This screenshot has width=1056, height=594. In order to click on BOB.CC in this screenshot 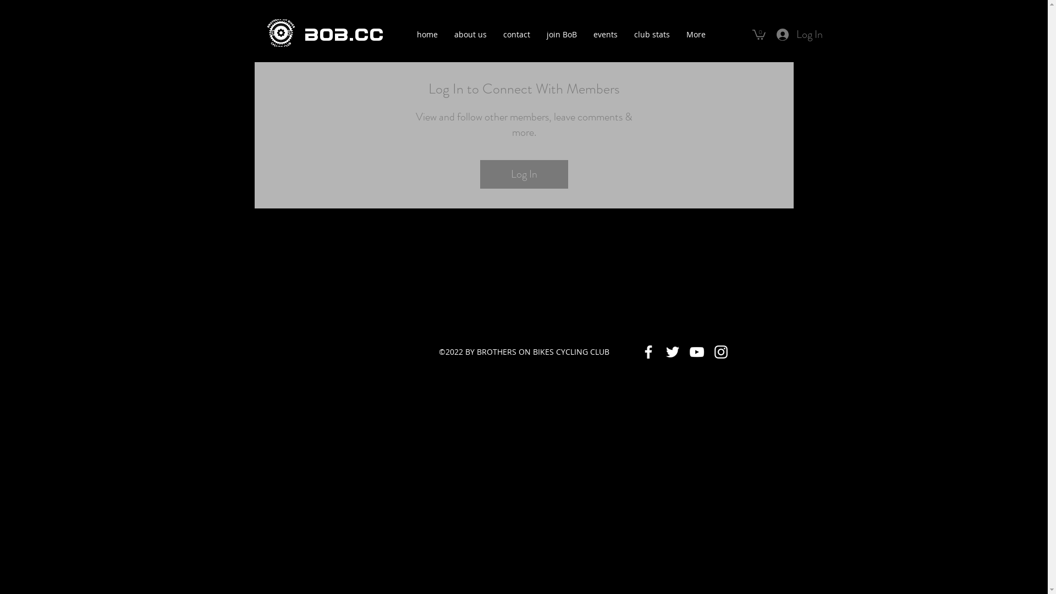, I will do `click(343, 35)`.